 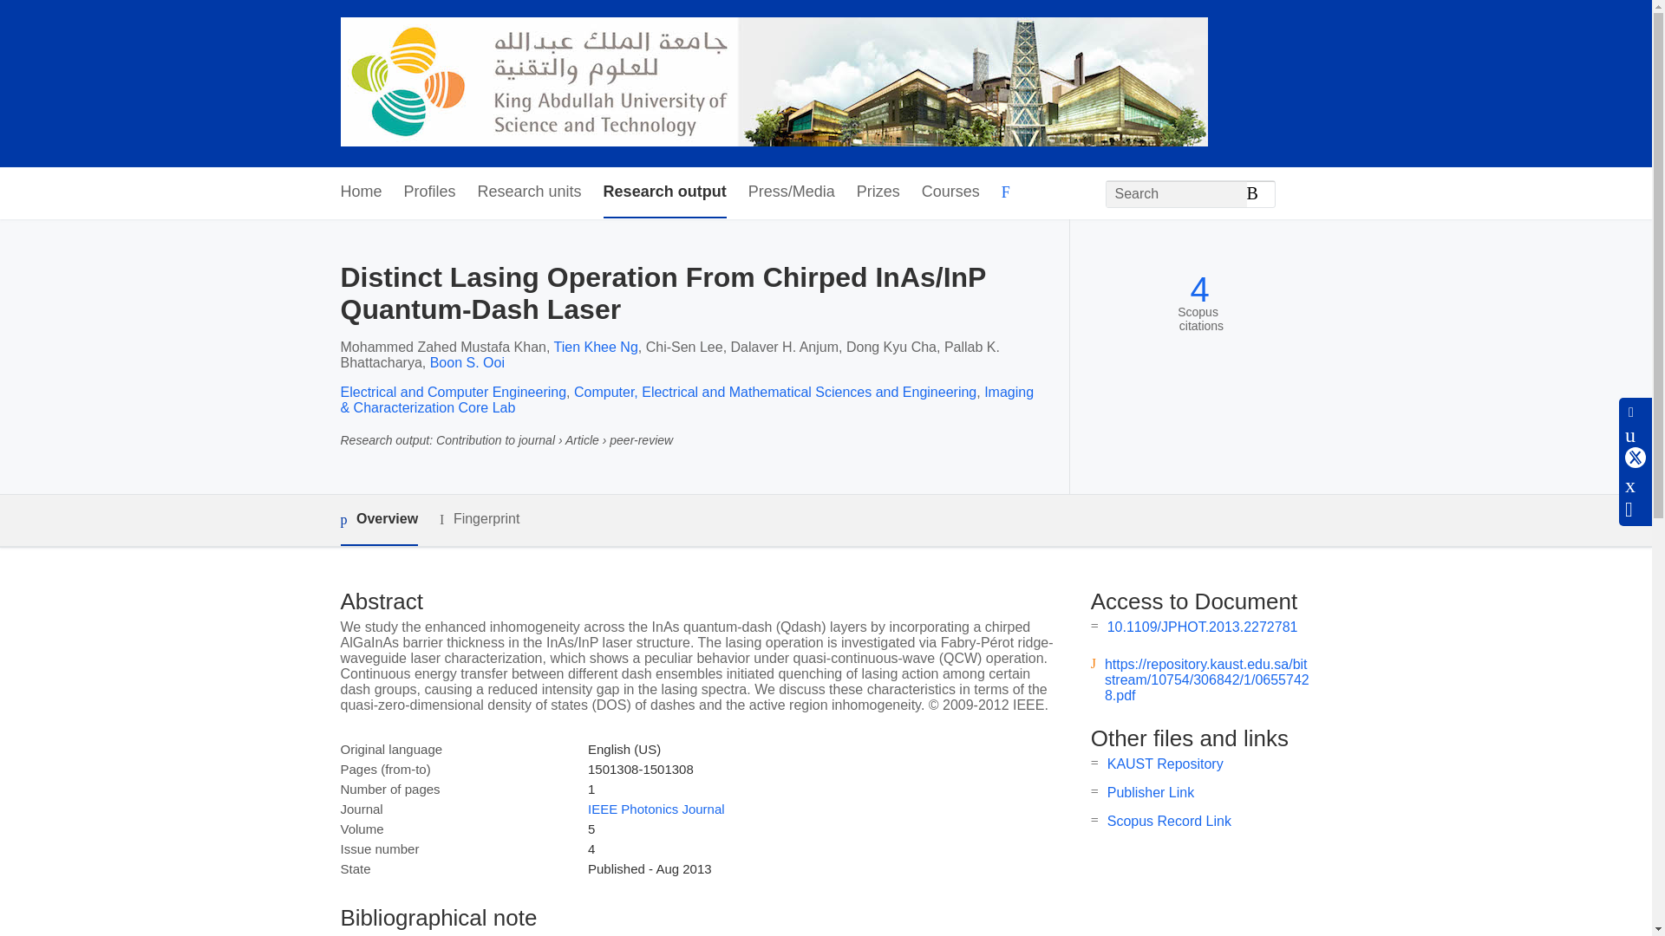 What do you see at coordinates (664, 192) in the screenshot?
I see `Research output` at bounding box center [664, 192].